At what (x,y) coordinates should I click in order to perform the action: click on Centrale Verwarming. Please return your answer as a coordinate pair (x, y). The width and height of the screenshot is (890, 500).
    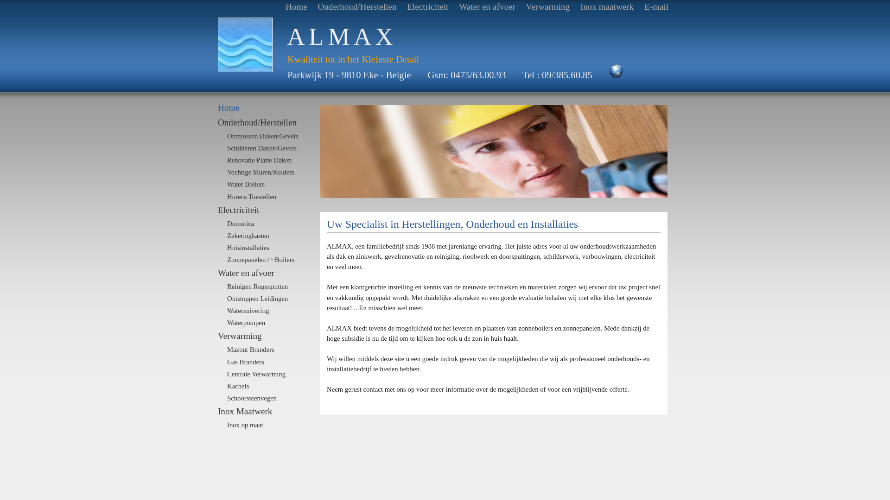
    Looking at the image, I should click on (269, 374).